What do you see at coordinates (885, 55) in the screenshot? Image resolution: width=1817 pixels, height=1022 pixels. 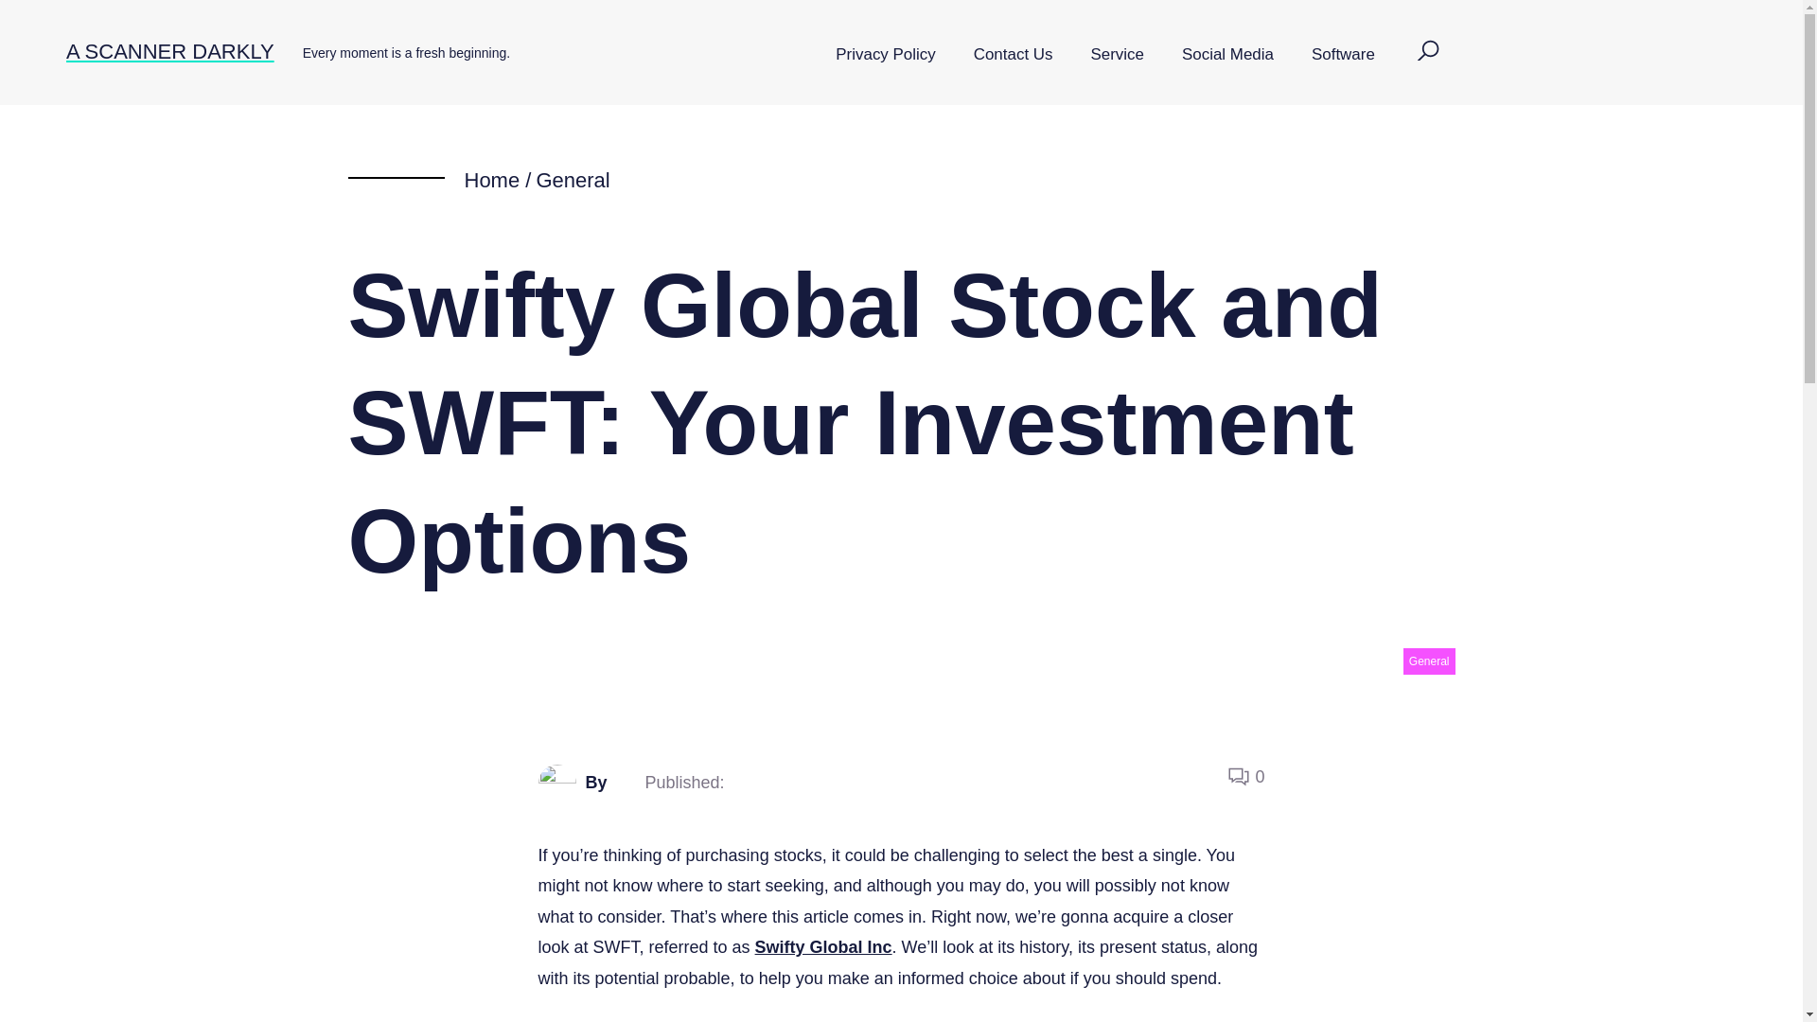 I see `Privacy Policy` at bounding box center [885, 55].